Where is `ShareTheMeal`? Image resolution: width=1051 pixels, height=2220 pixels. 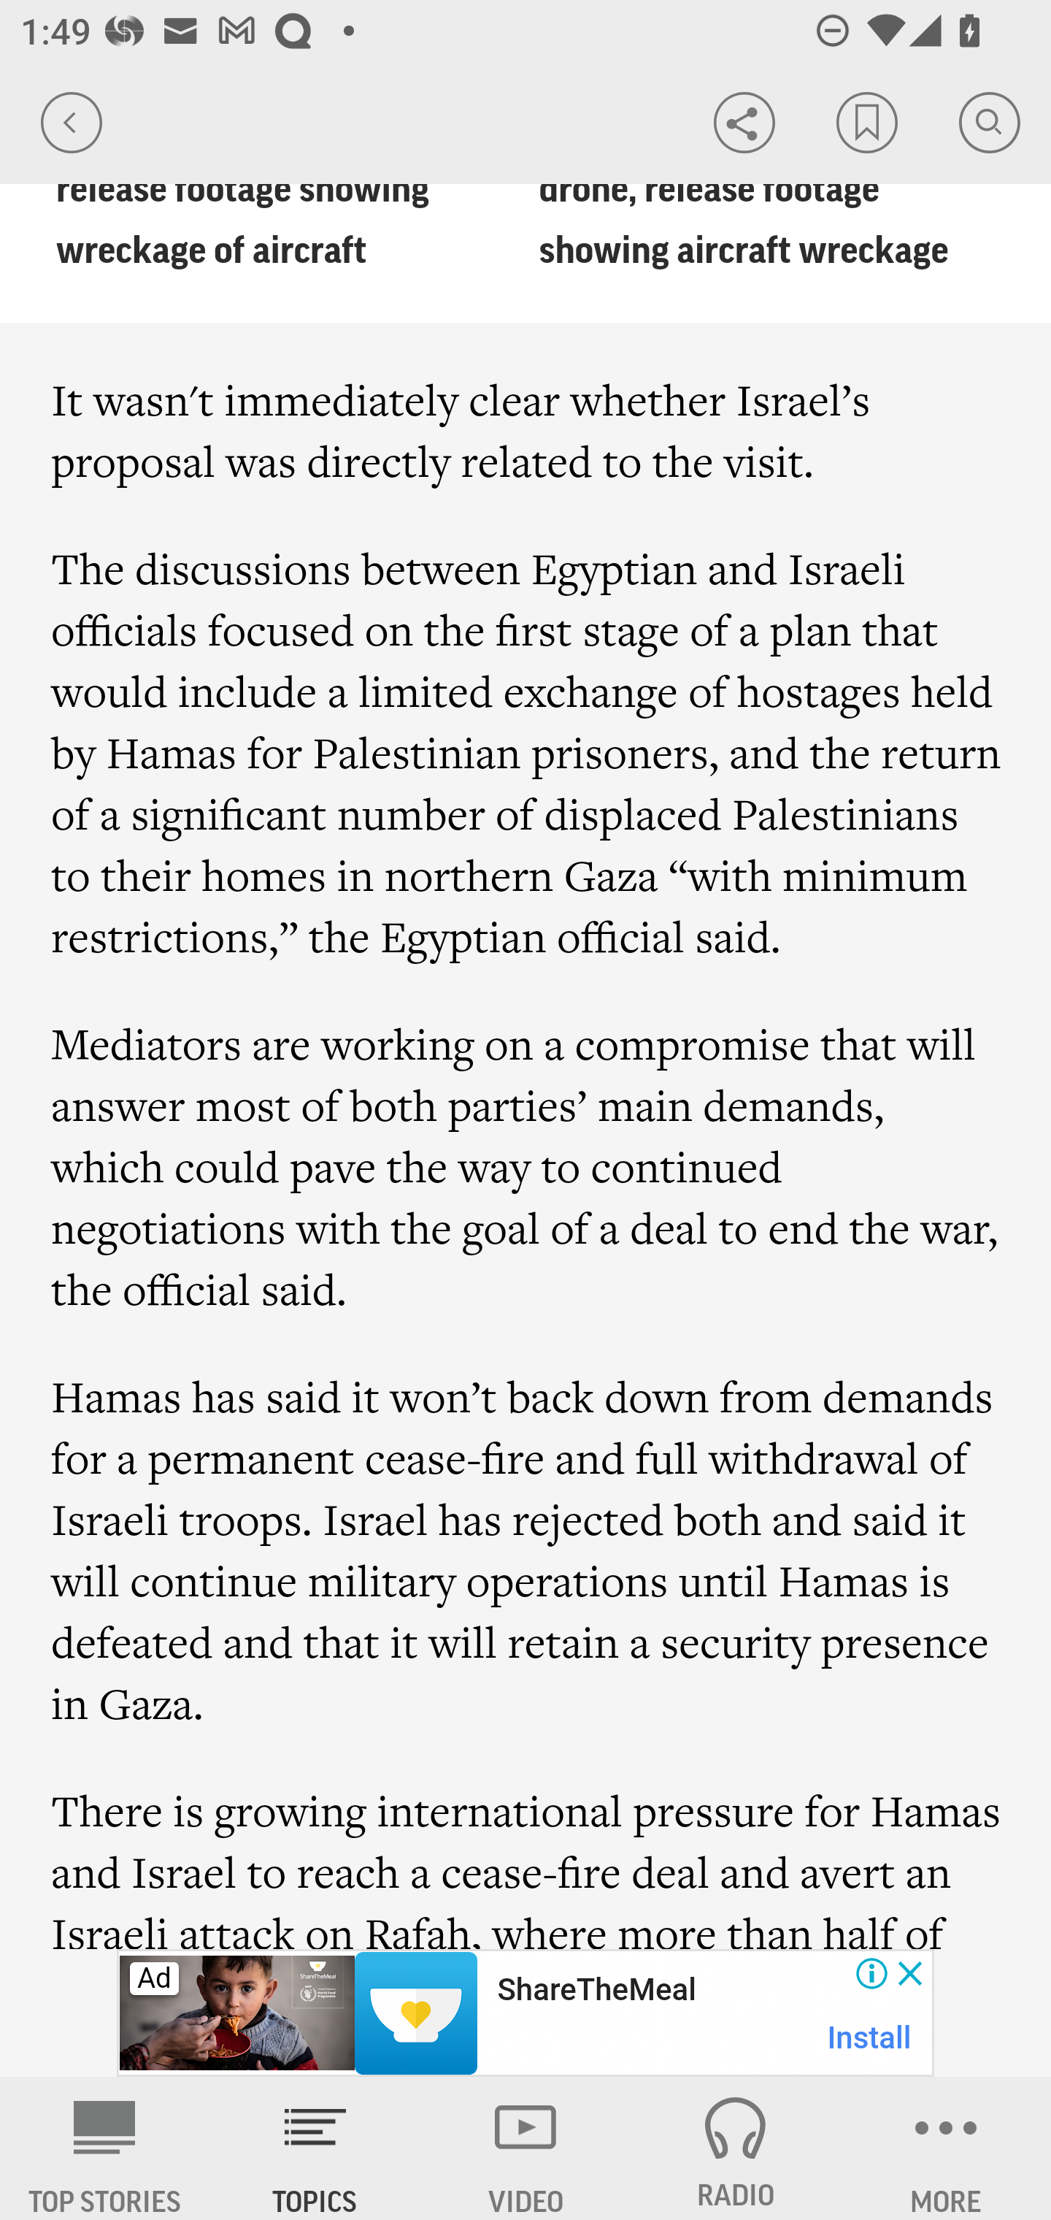
ShareTheMeal is located at coordinates (596, 1990).